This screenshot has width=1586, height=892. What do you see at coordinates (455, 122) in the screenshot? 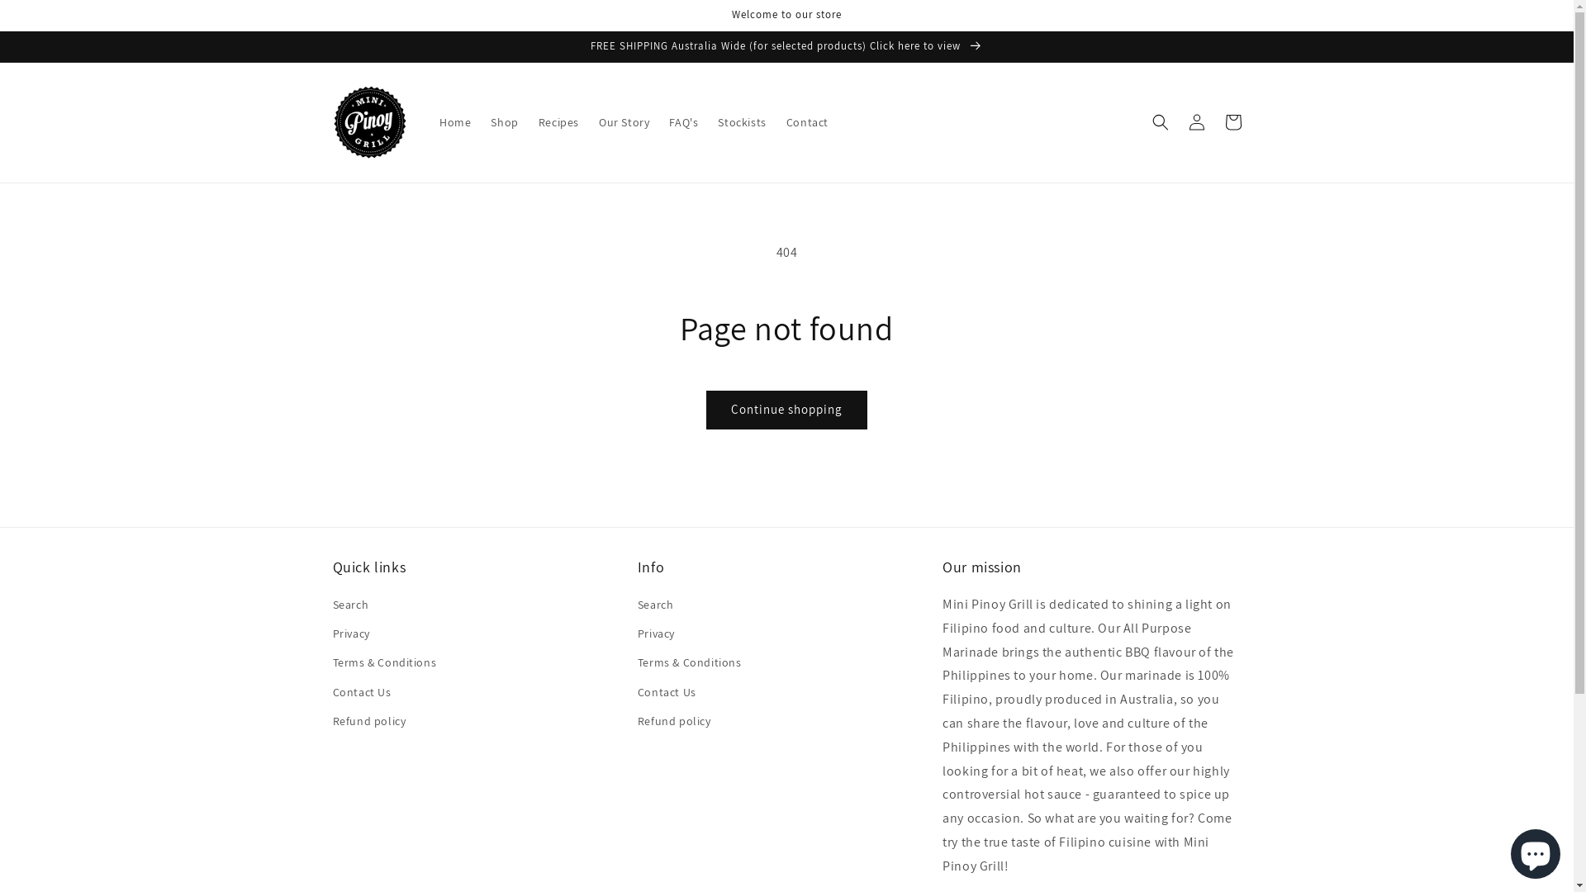
I see `Home` at bounding box center [455, 122].